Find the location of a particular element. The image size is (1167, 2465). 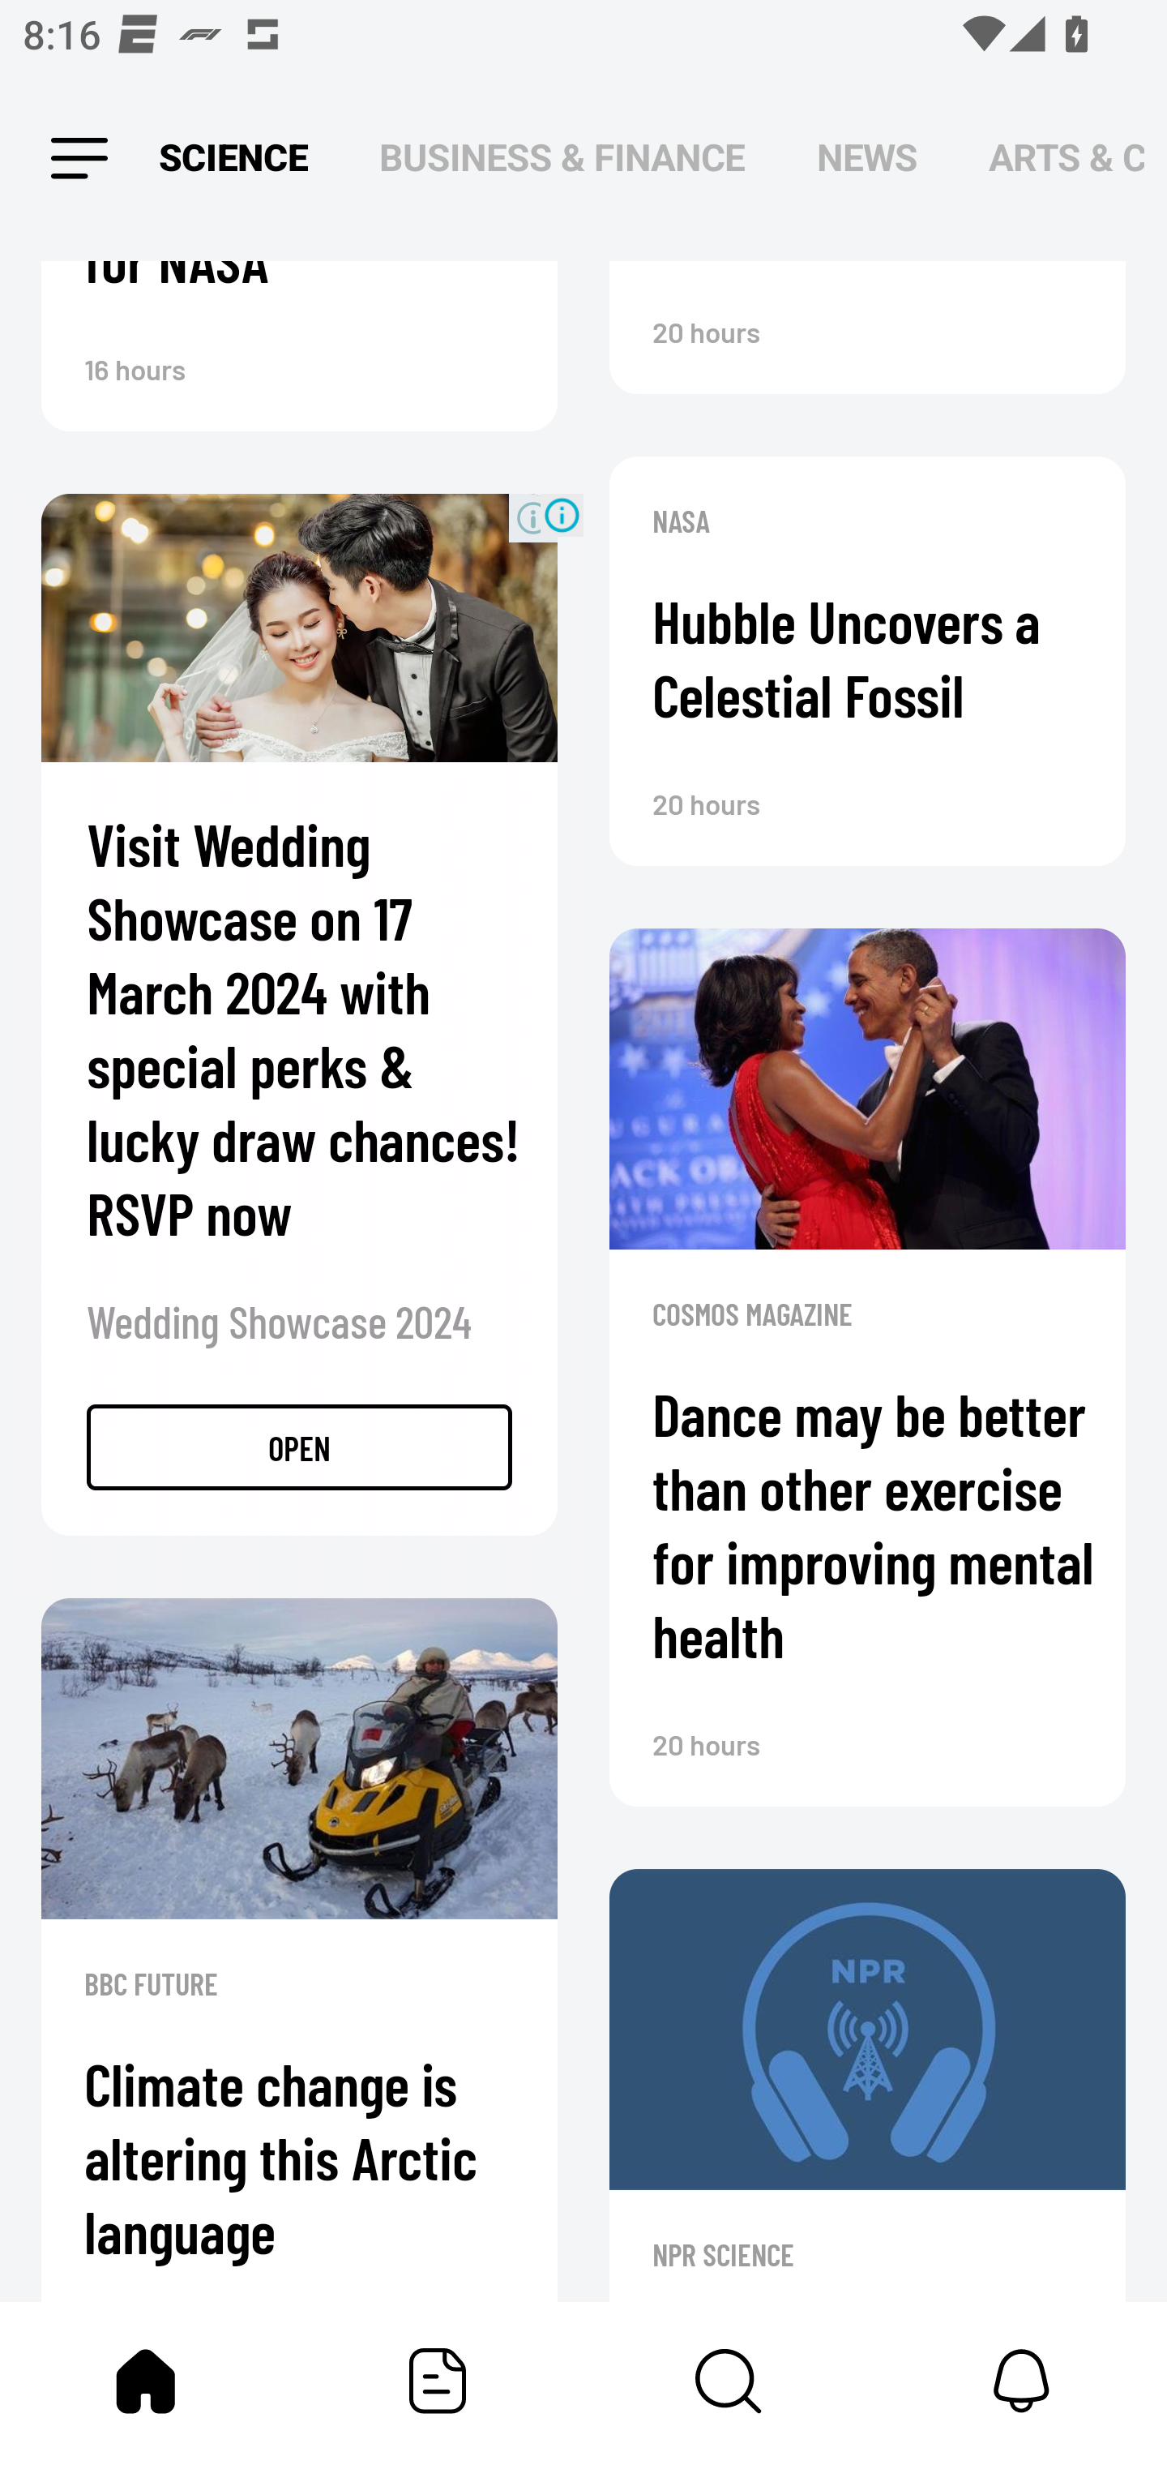

Featured is located at coordinates (438, 2381).